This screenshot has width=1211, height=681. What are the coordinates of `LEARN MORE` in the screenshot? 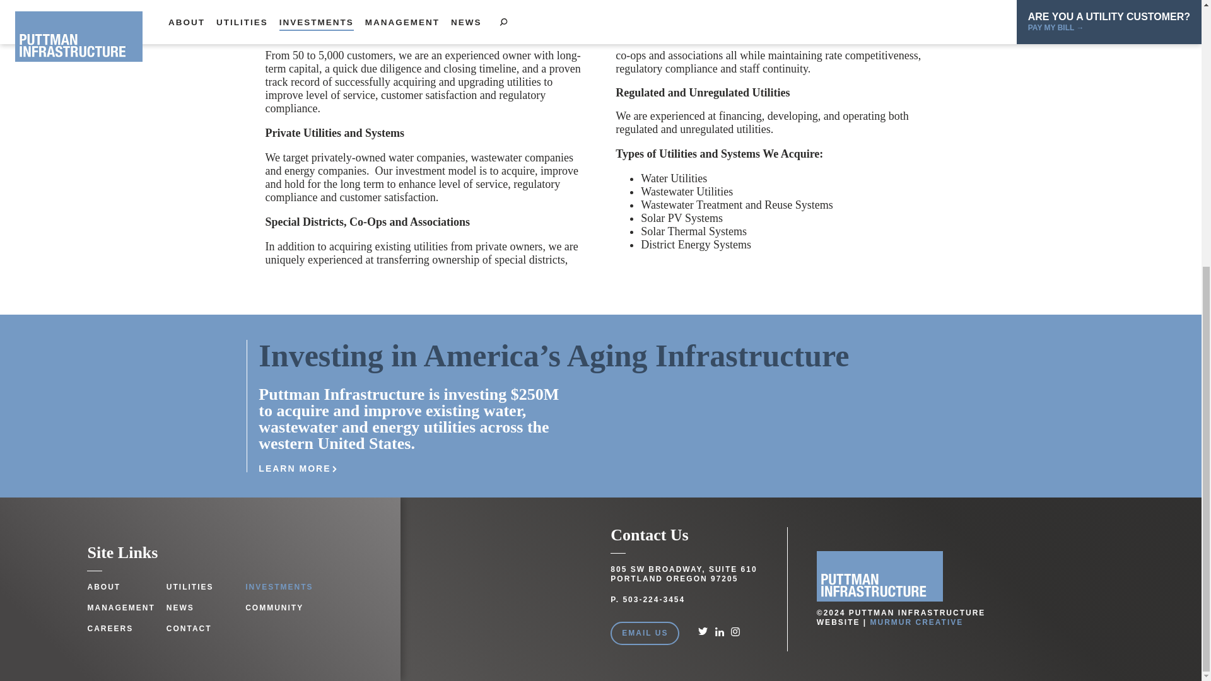 It's located at (301, 469).